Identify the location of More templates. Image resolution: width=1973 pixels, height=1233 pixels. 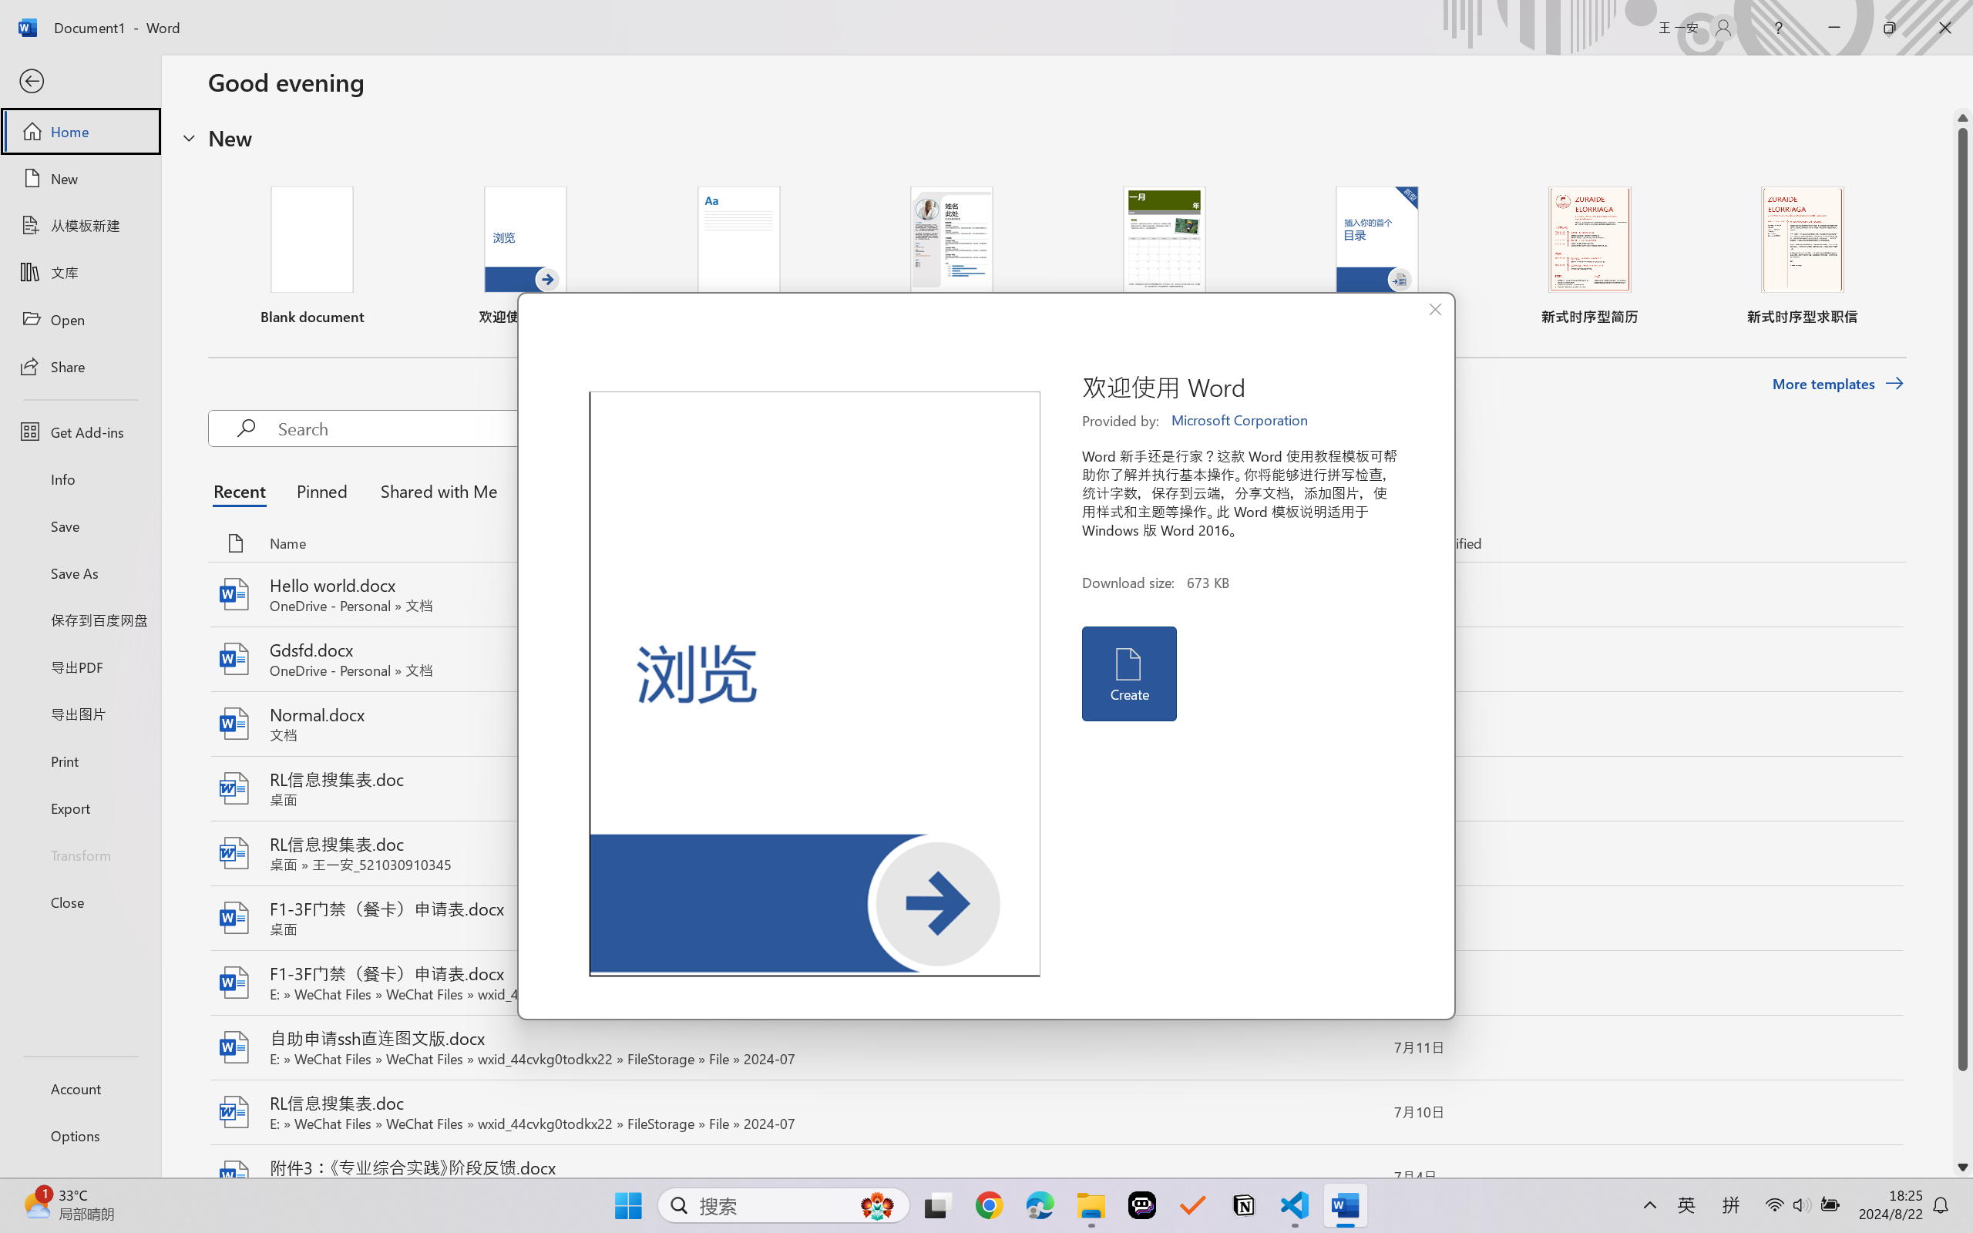
(1837, 384).